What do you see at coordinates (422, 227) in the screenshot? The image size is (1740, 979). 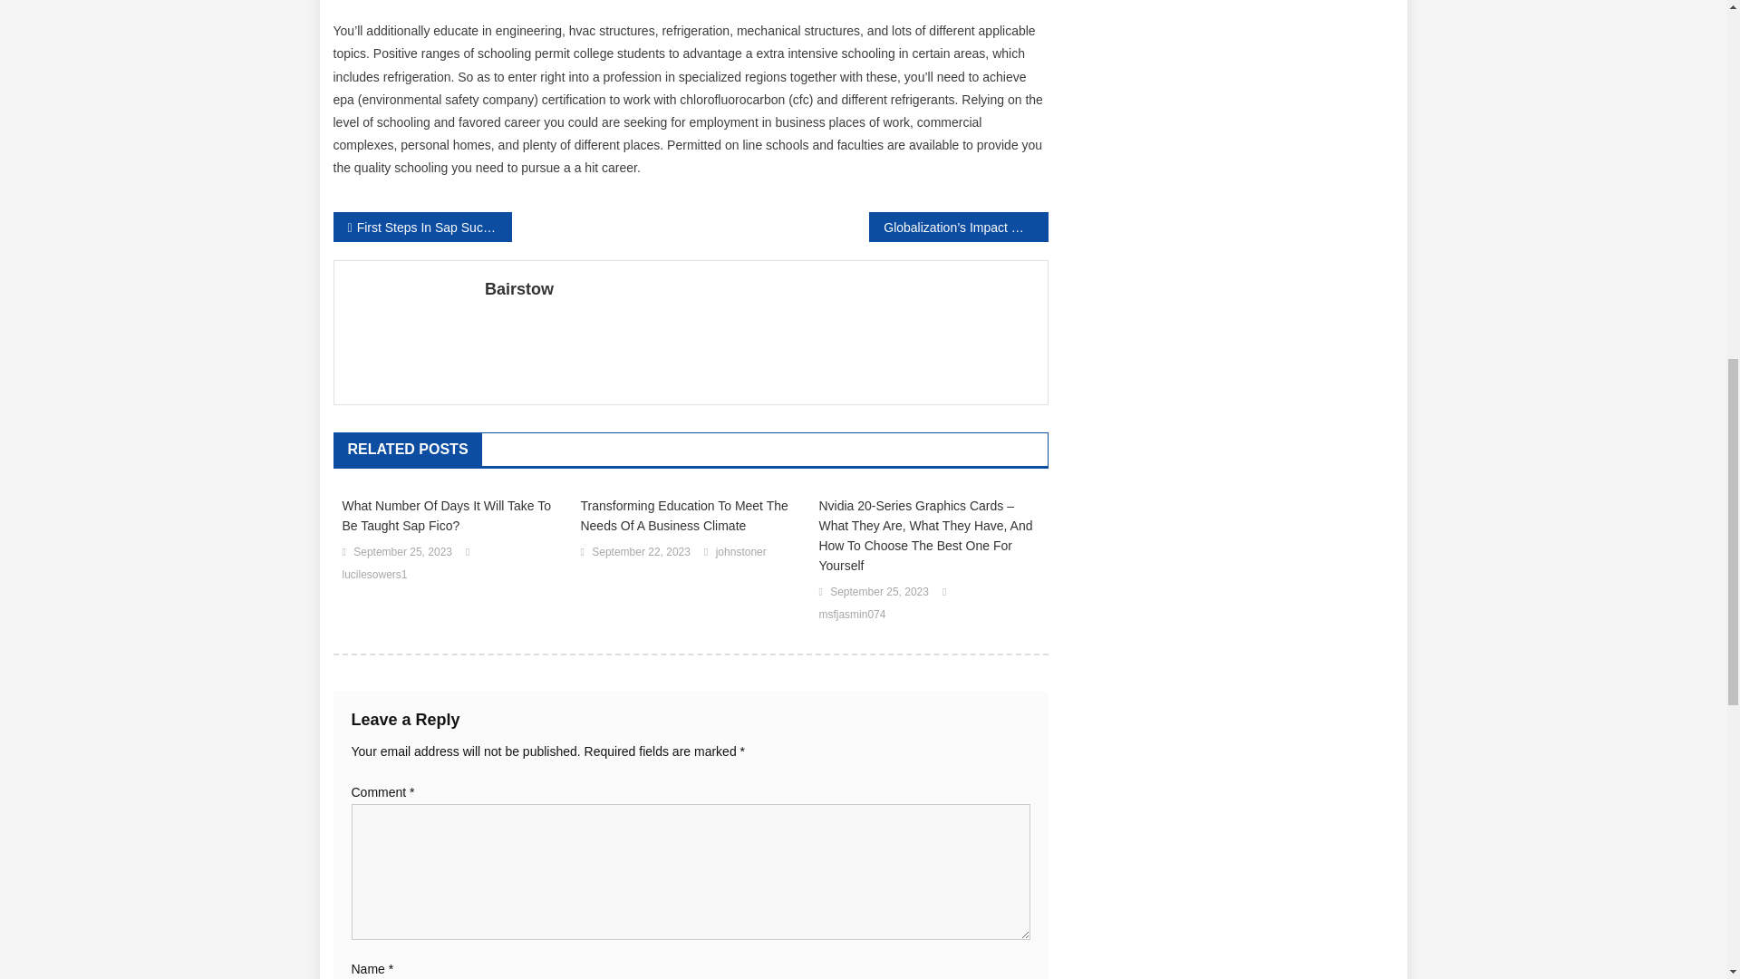 I see `First Steps In Sap Successfactors` at bounding box center [422, 227].